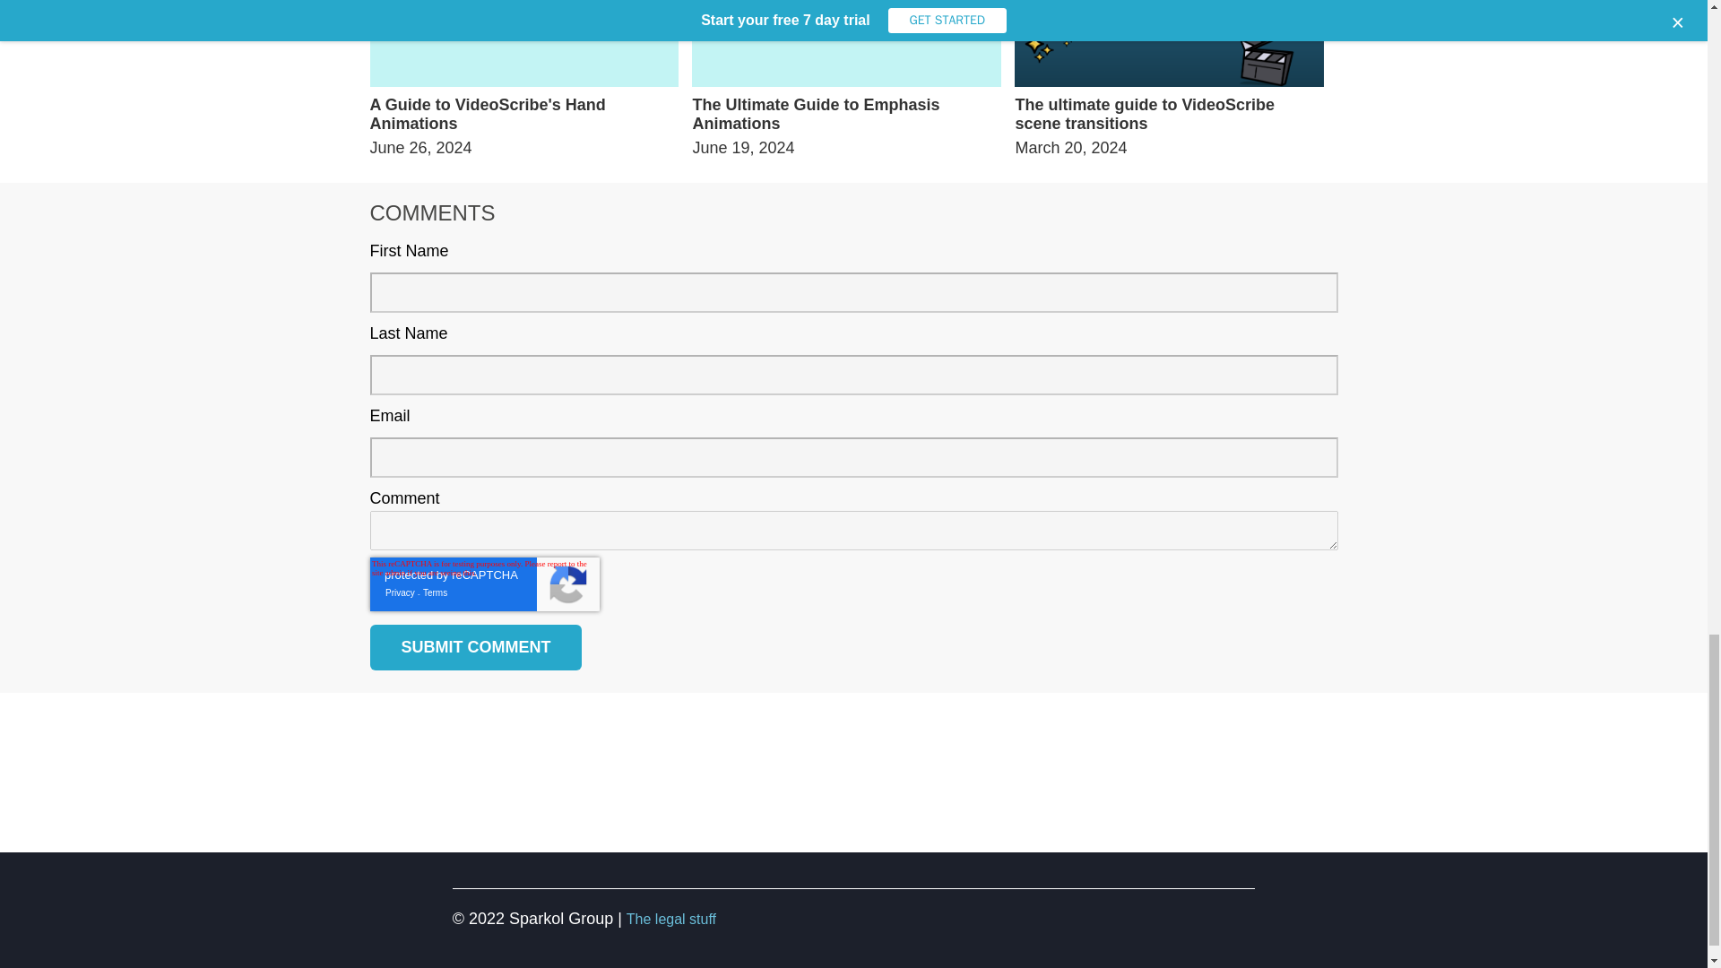 This screenshot has width=1721, height=968. Describe the element at coordinates (475, 647) in the screenshot. I see `Submit Comment` at that location.